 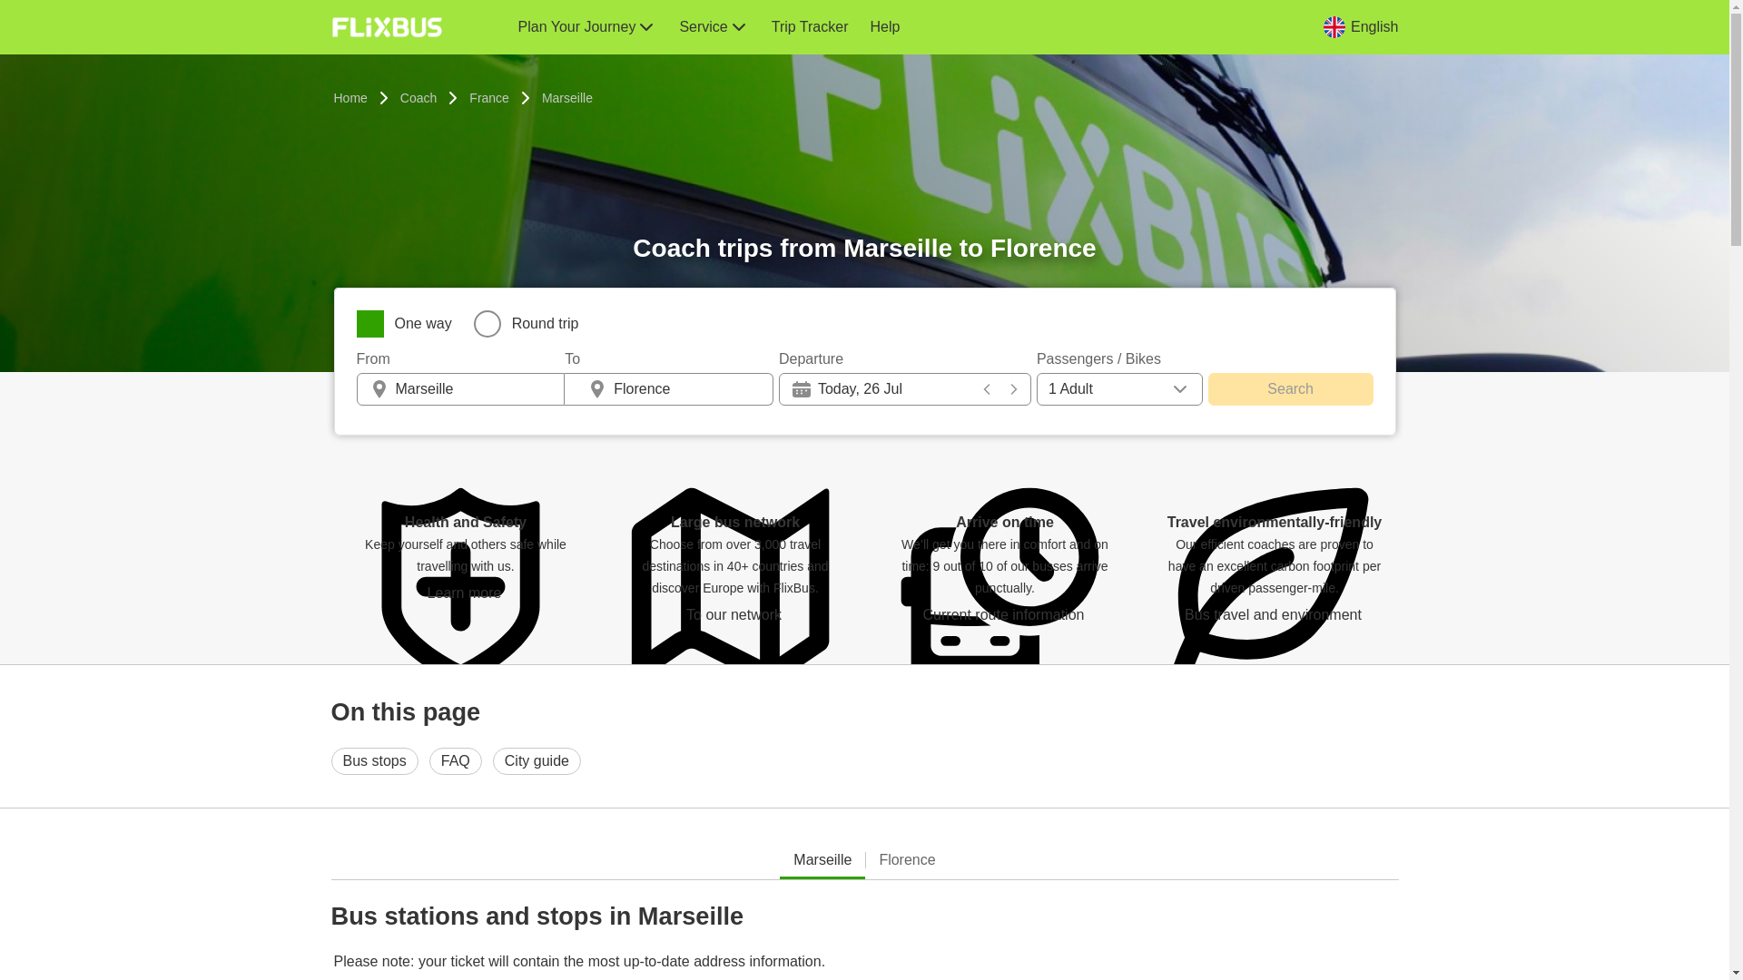 I want to click on 1 Adult, so click(x=1119, y=389).